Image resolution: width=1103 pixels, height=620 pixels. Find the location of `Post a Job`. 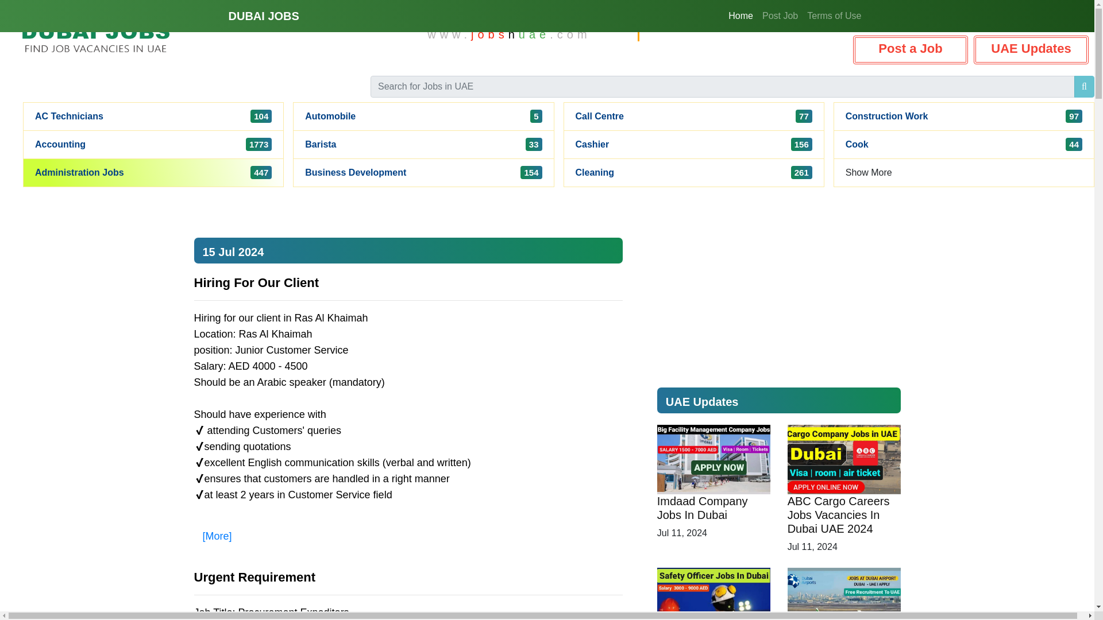

Post a Job is located at coordinates (834, 15).